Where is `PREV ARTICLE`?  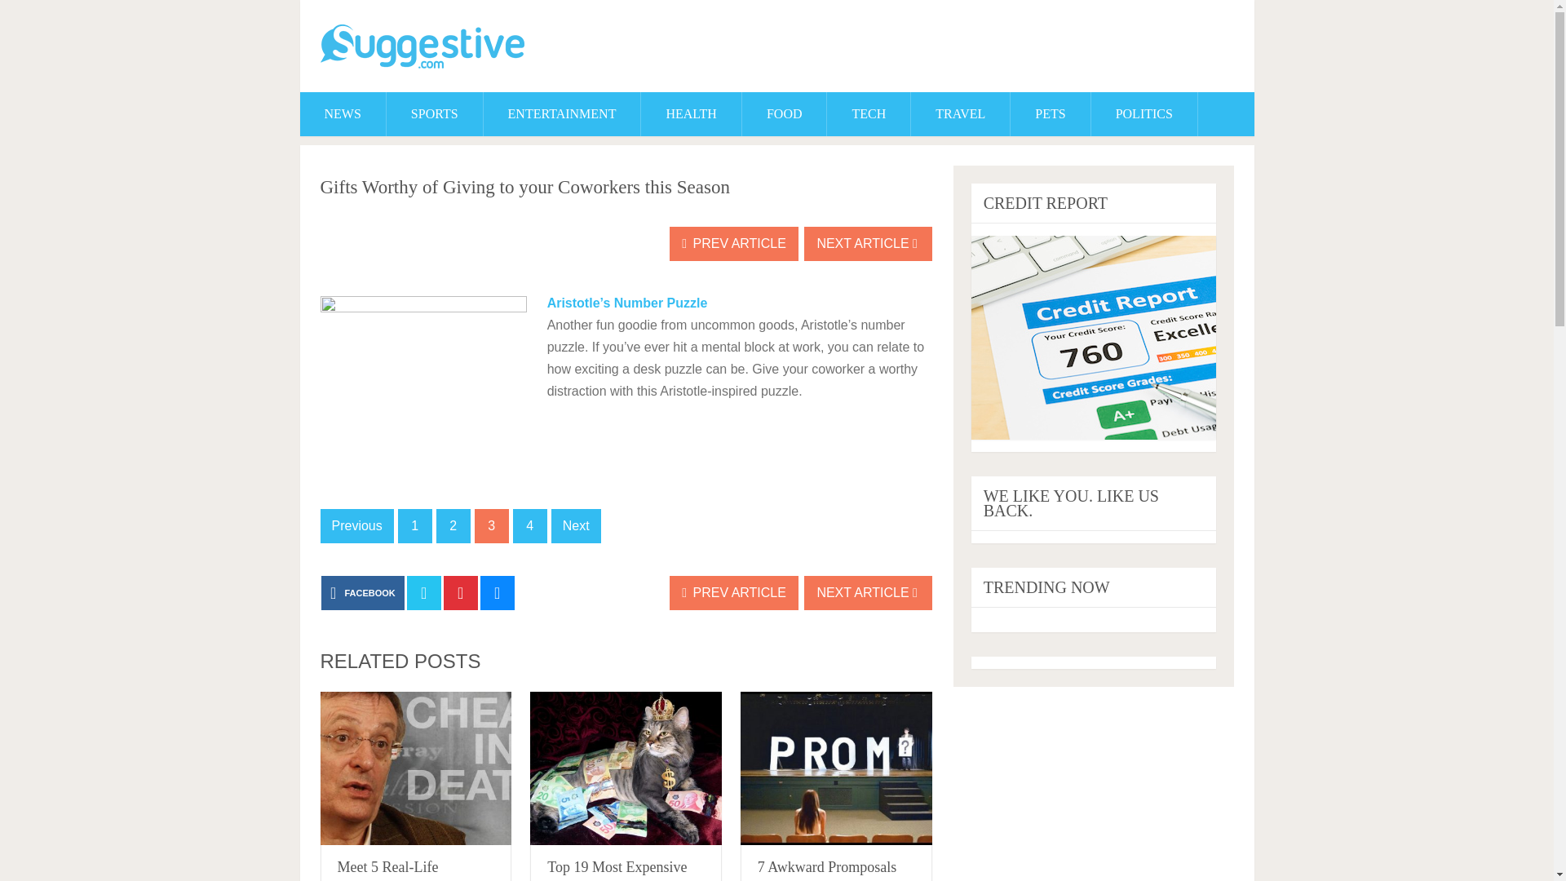
PREV ARTICLE is located at coordinates (734, 593).